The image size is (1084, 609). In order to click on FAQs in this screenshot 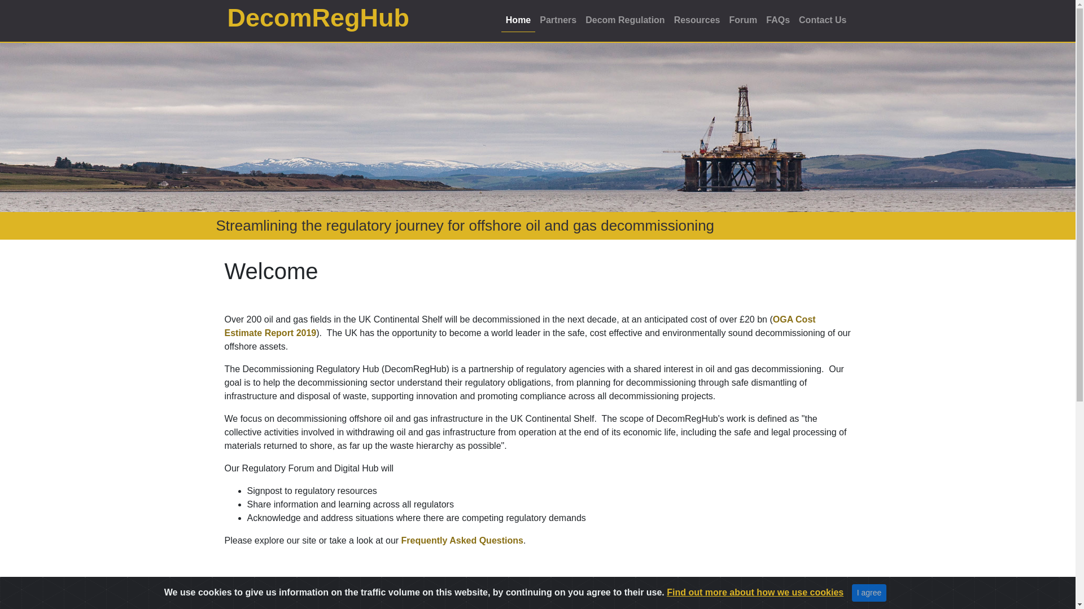, I will do `click(778, 20)`.